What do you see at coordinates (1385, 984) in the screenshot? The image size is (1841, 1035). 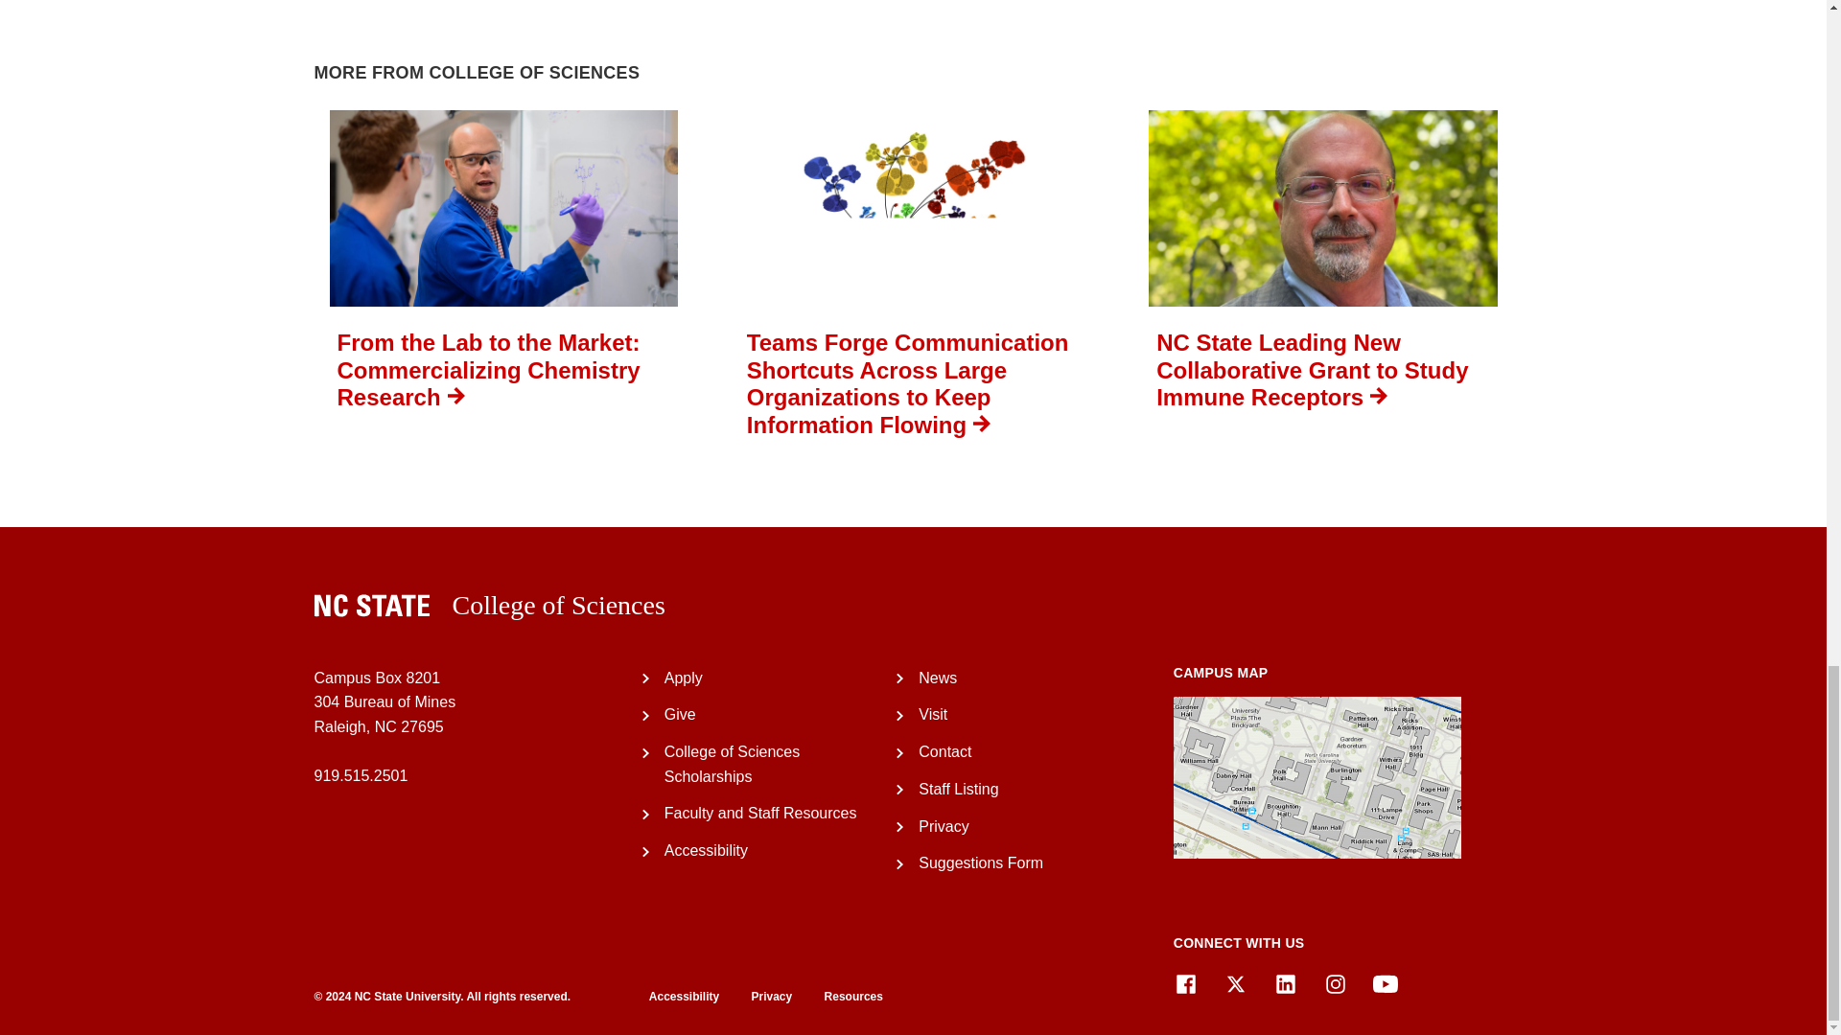 I see `YouTube` at bounding box center [1385, 984].